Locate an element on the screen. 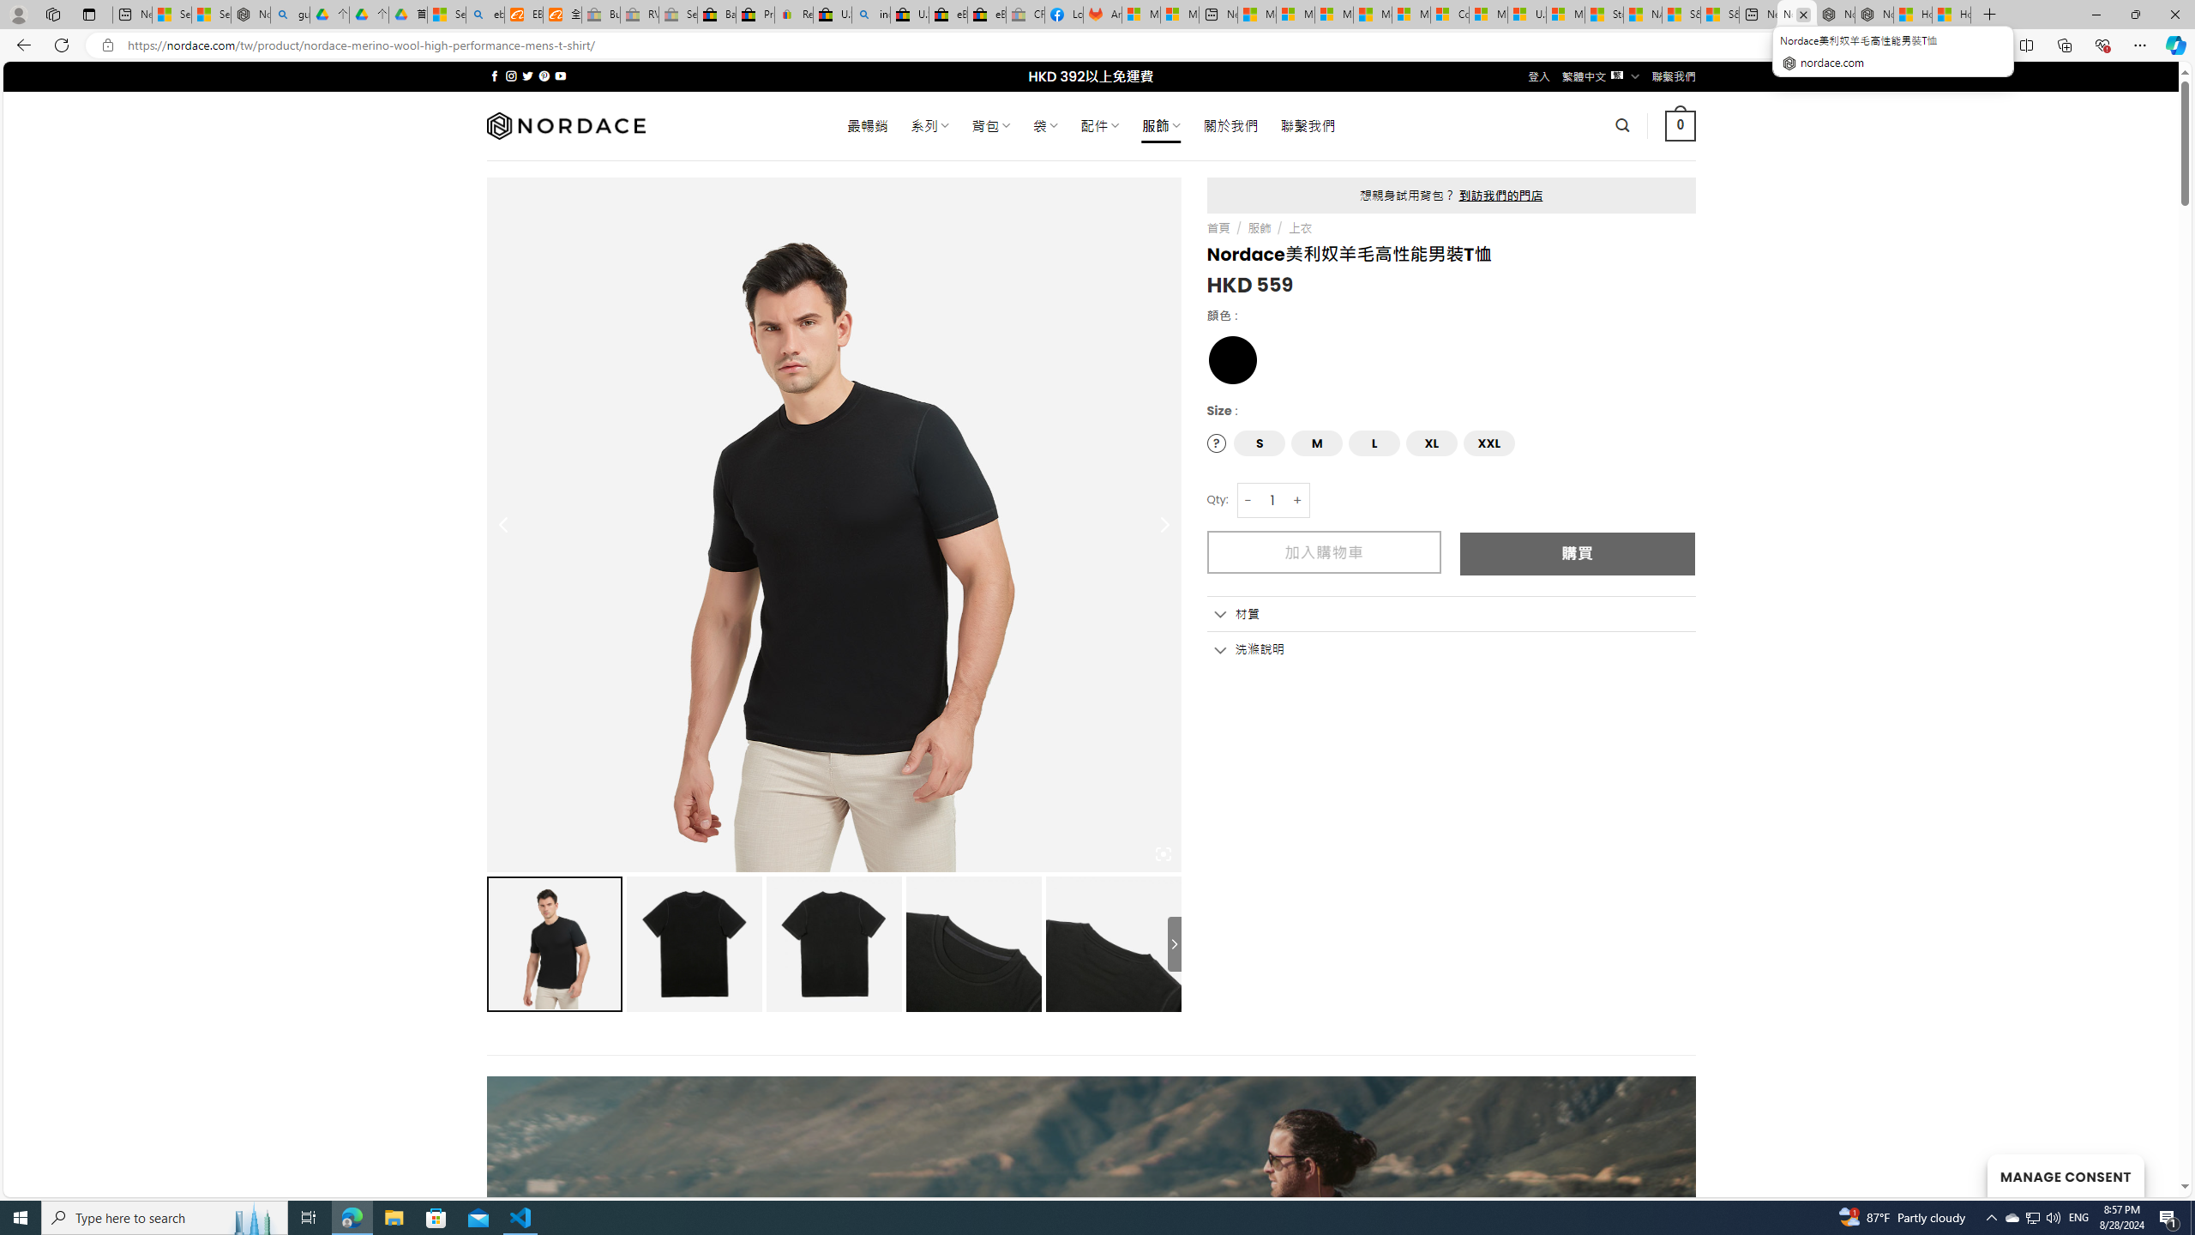  Refresh is located at coordinates (62, 45).